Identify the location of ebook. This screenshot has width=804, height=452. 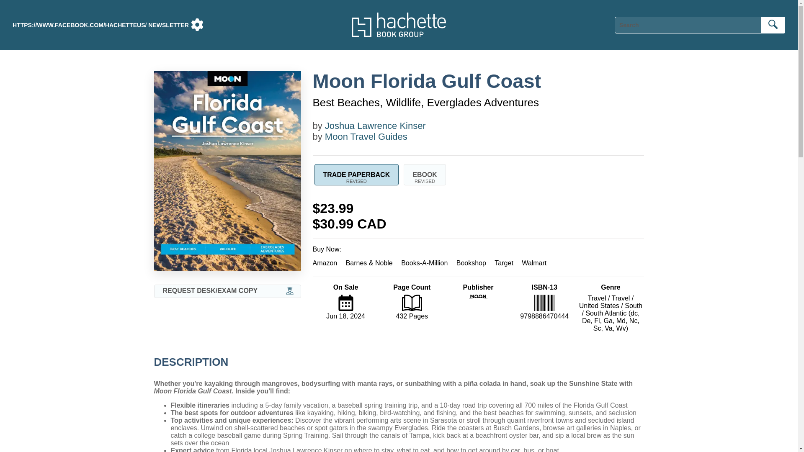
(425, 175).